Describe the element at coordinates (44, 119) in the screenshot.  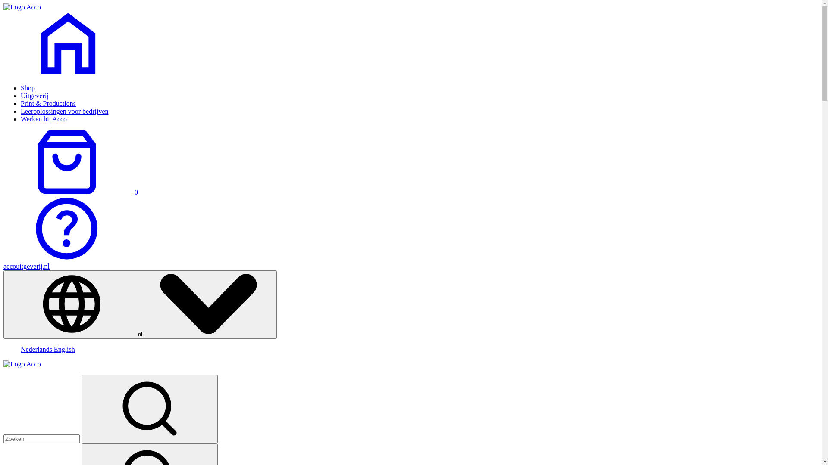
I see `Werken bij Acco` at that location.